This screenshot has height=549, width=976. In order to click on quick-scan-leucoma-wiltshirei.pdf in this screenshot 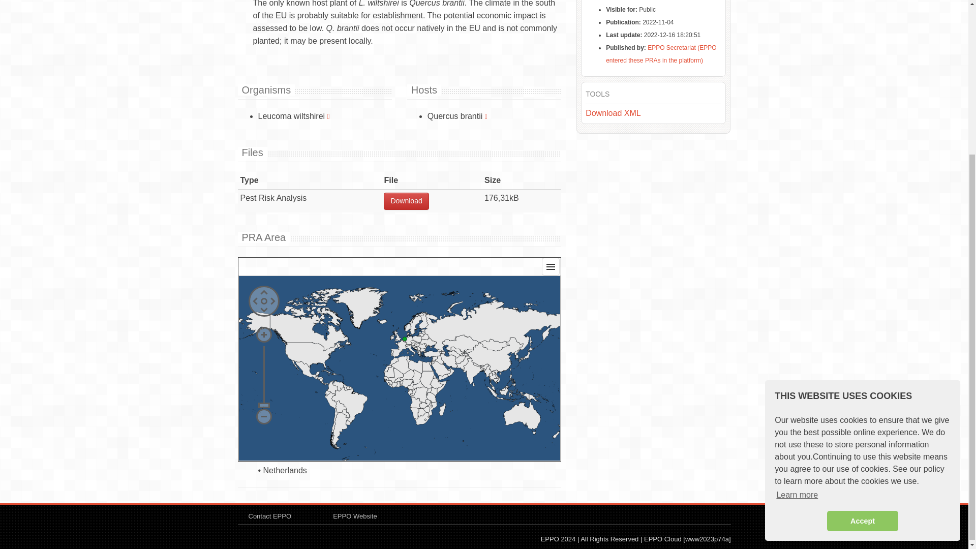, I will do `click(406, 201)`.